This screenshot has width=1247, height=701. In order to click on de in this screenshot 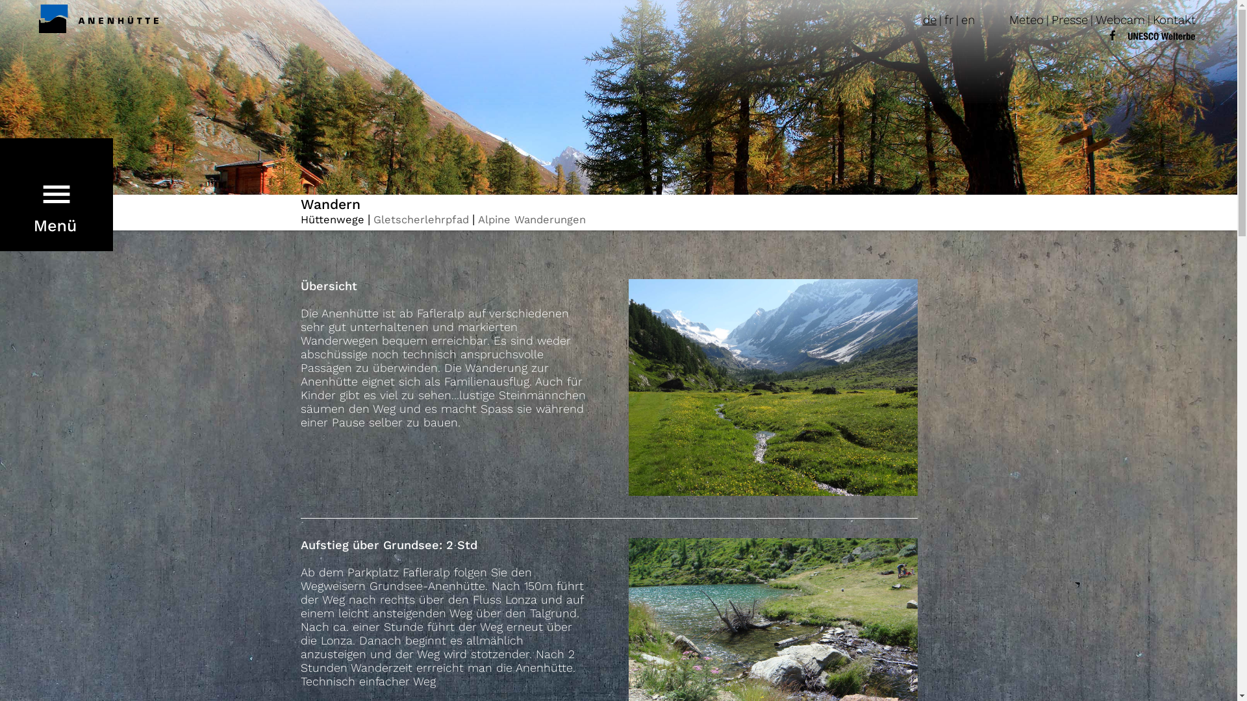, I will do `click(930, 20)`.